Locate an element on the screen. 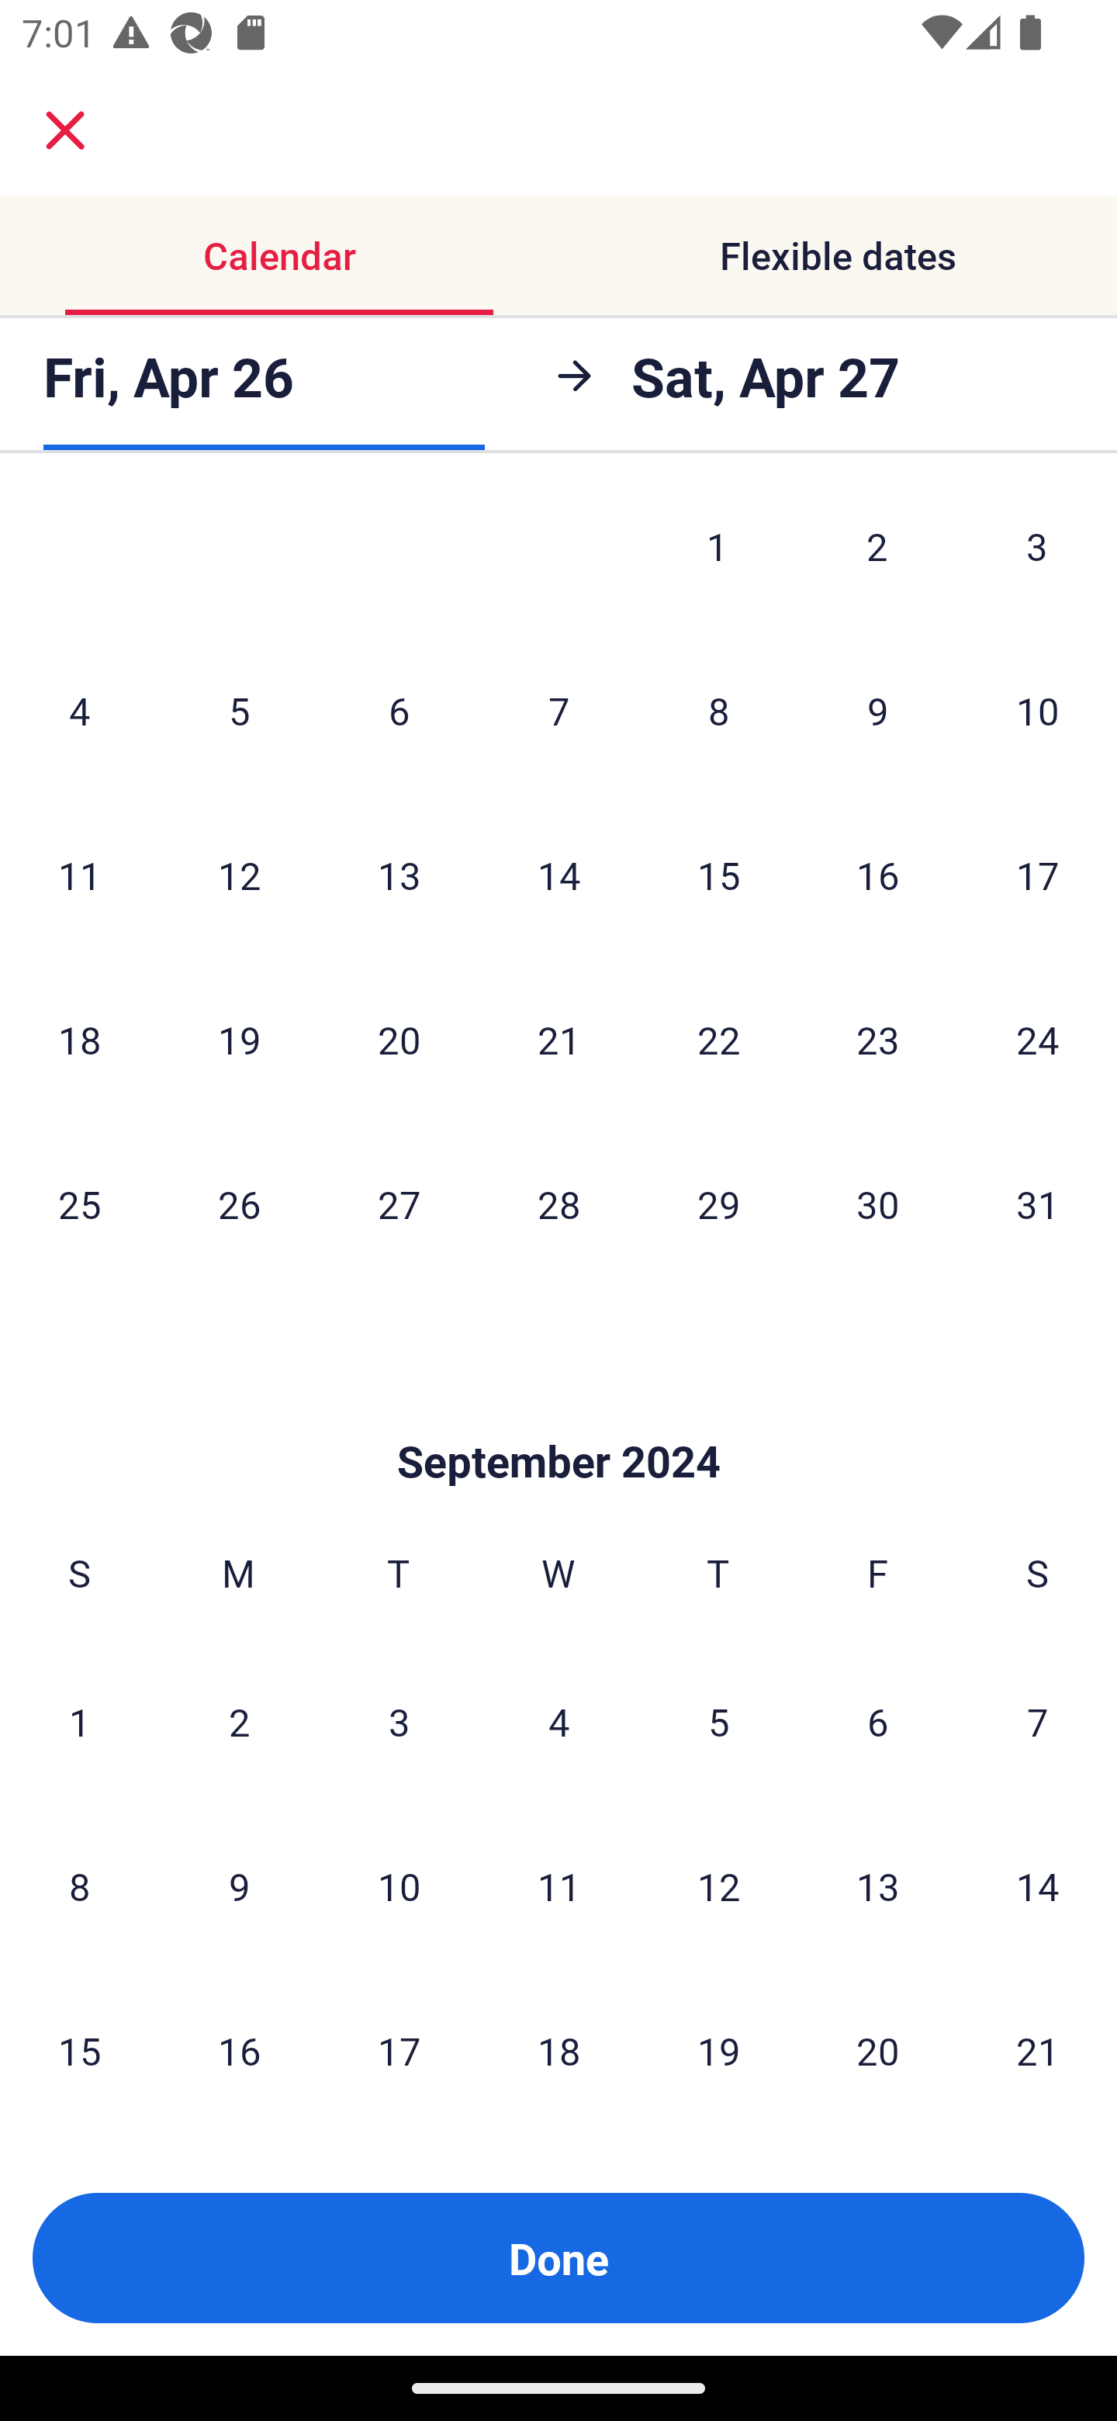 The height and width of the screenshot is (2421, 1117). 25 Sunday, August 25, 2024 is located at coordinates (79, 1203).